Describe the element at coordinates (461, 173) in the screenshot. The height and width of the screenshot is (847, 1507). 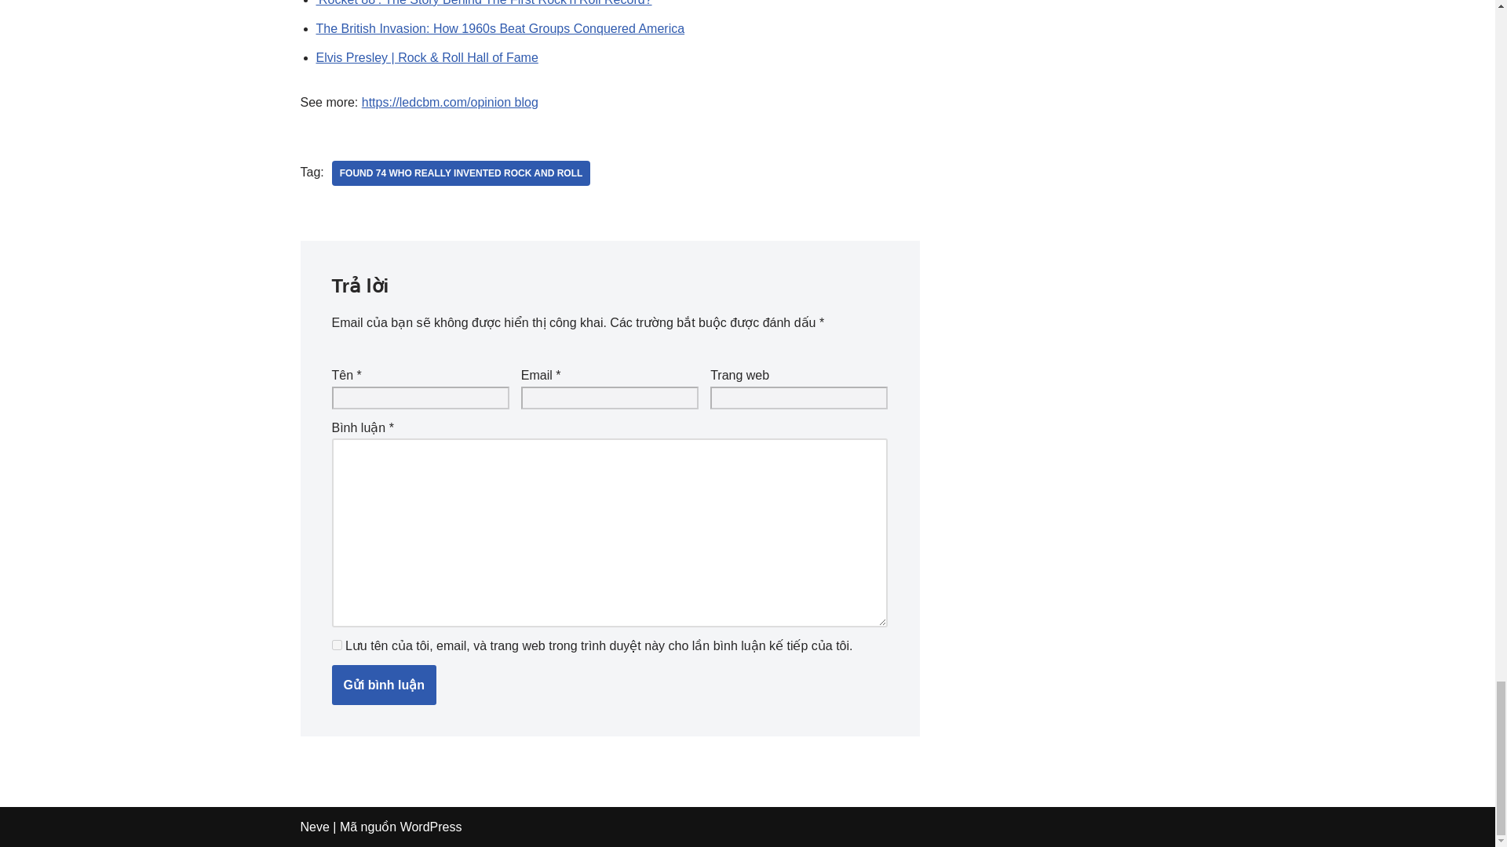
I see `FOUND 74 WHO REALLY INVENTED ROCK AND ROLL` at that location.